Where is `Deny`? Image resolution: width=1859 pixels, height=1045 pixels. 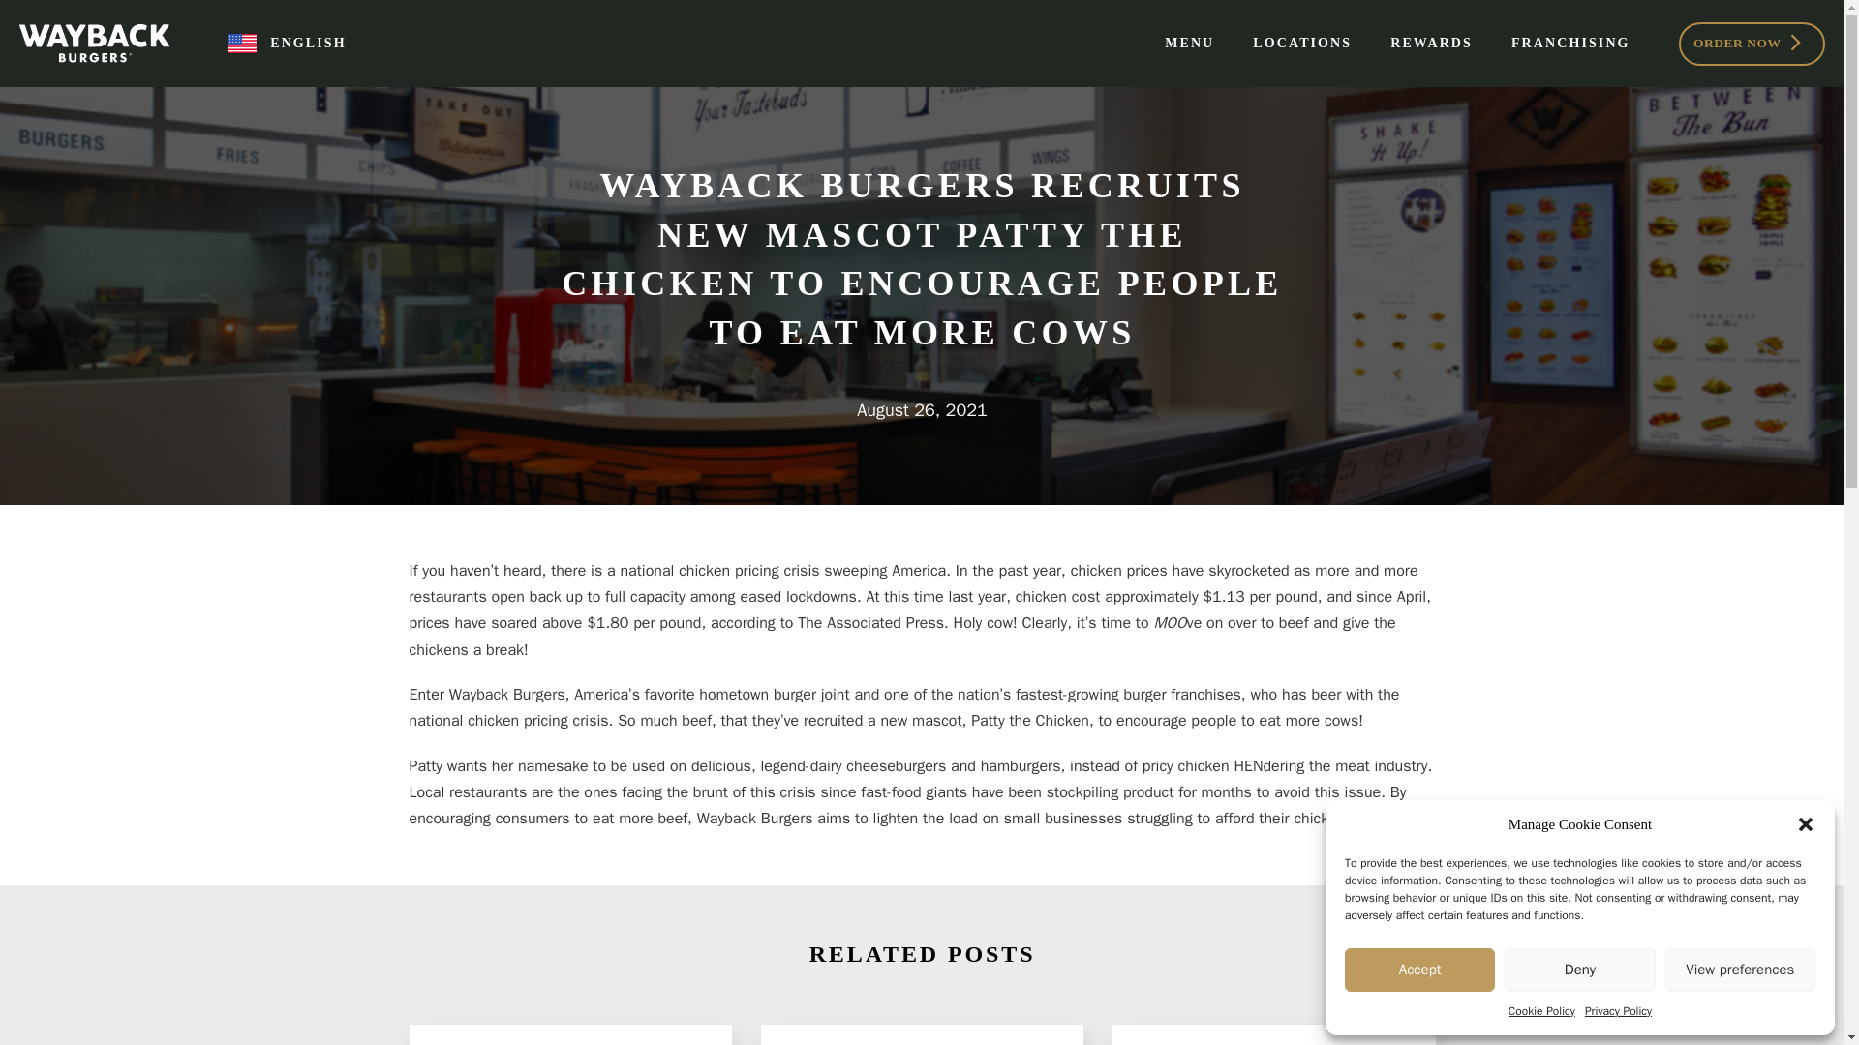 Deny is located at coordinates (1578, 970).